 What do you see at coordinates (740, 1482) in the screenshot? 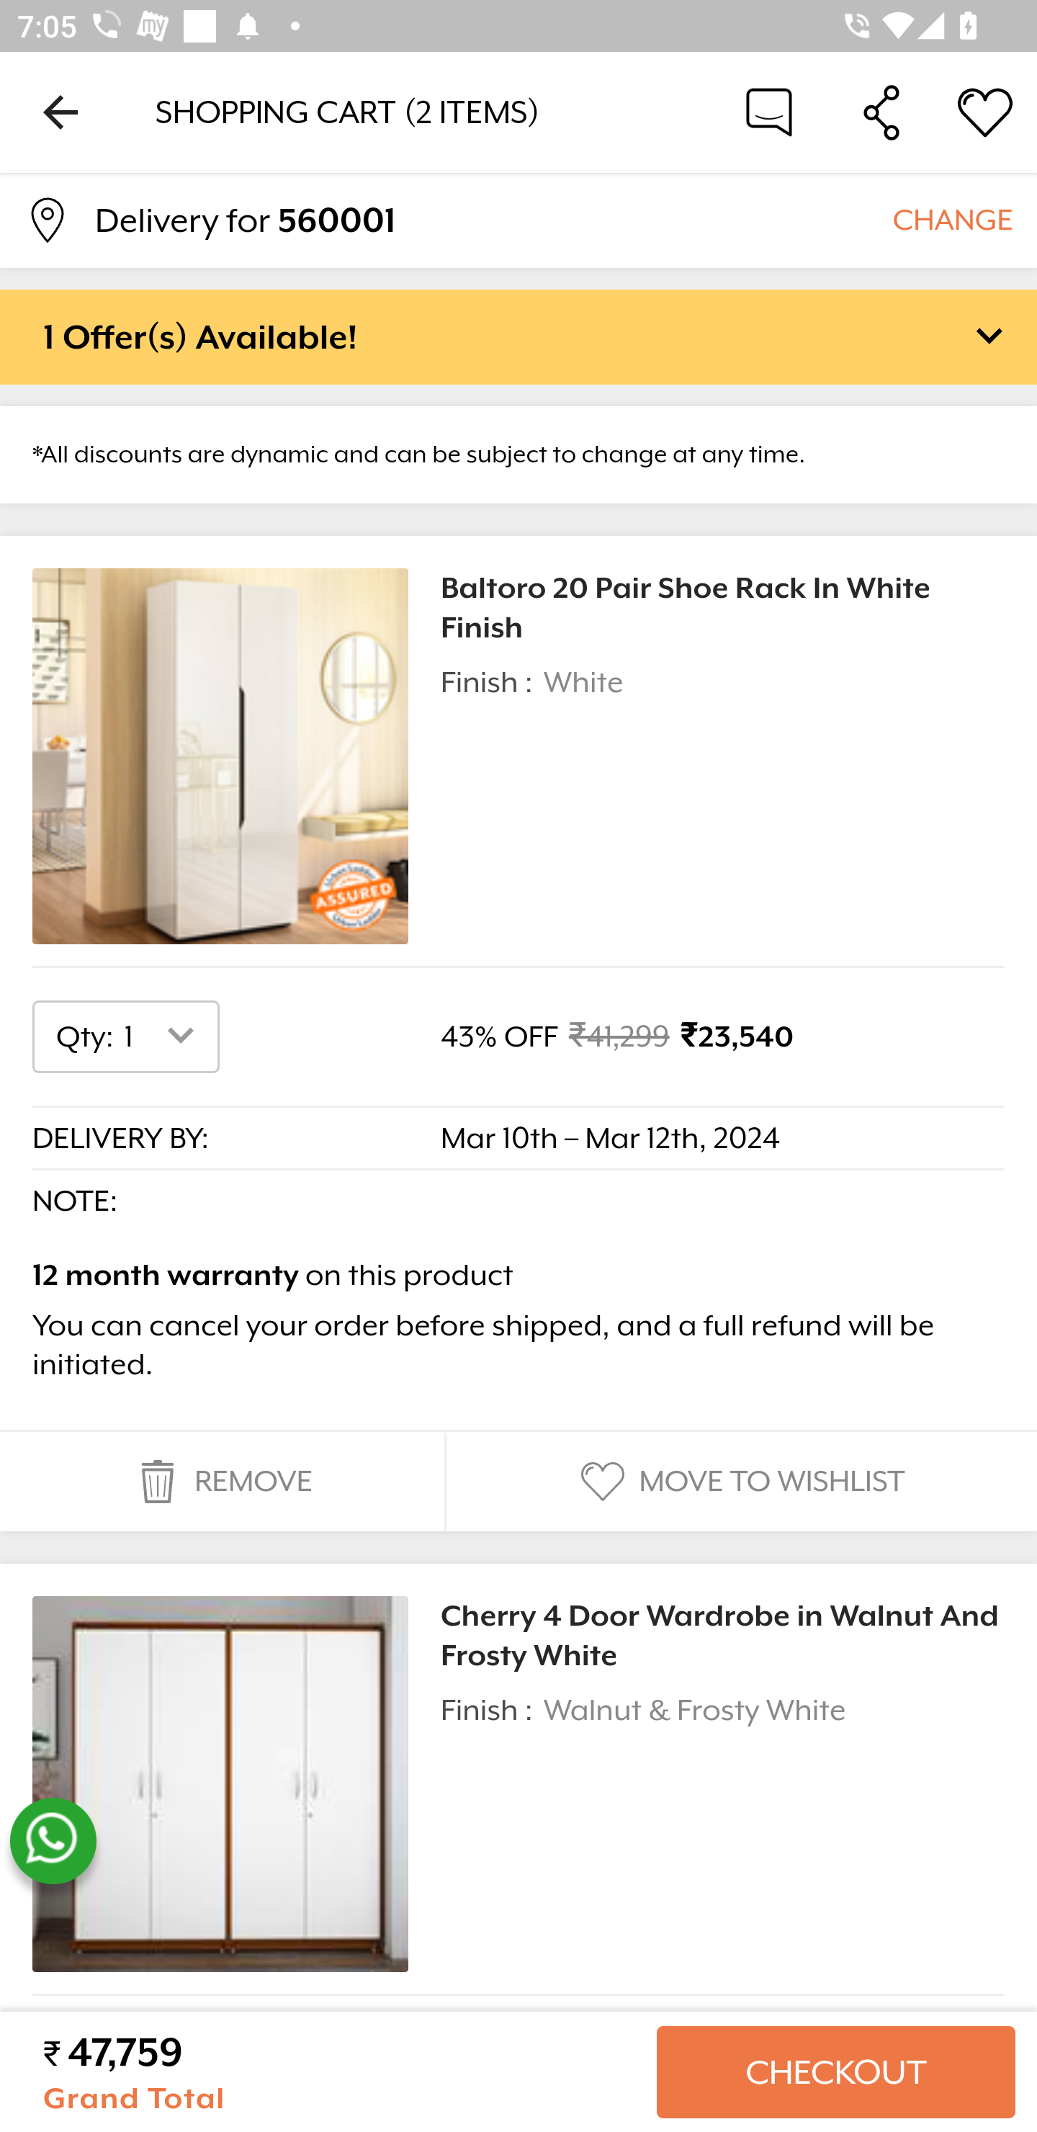
I see `MOVE TO WISHLIST` at bounding box center [740, 1482].